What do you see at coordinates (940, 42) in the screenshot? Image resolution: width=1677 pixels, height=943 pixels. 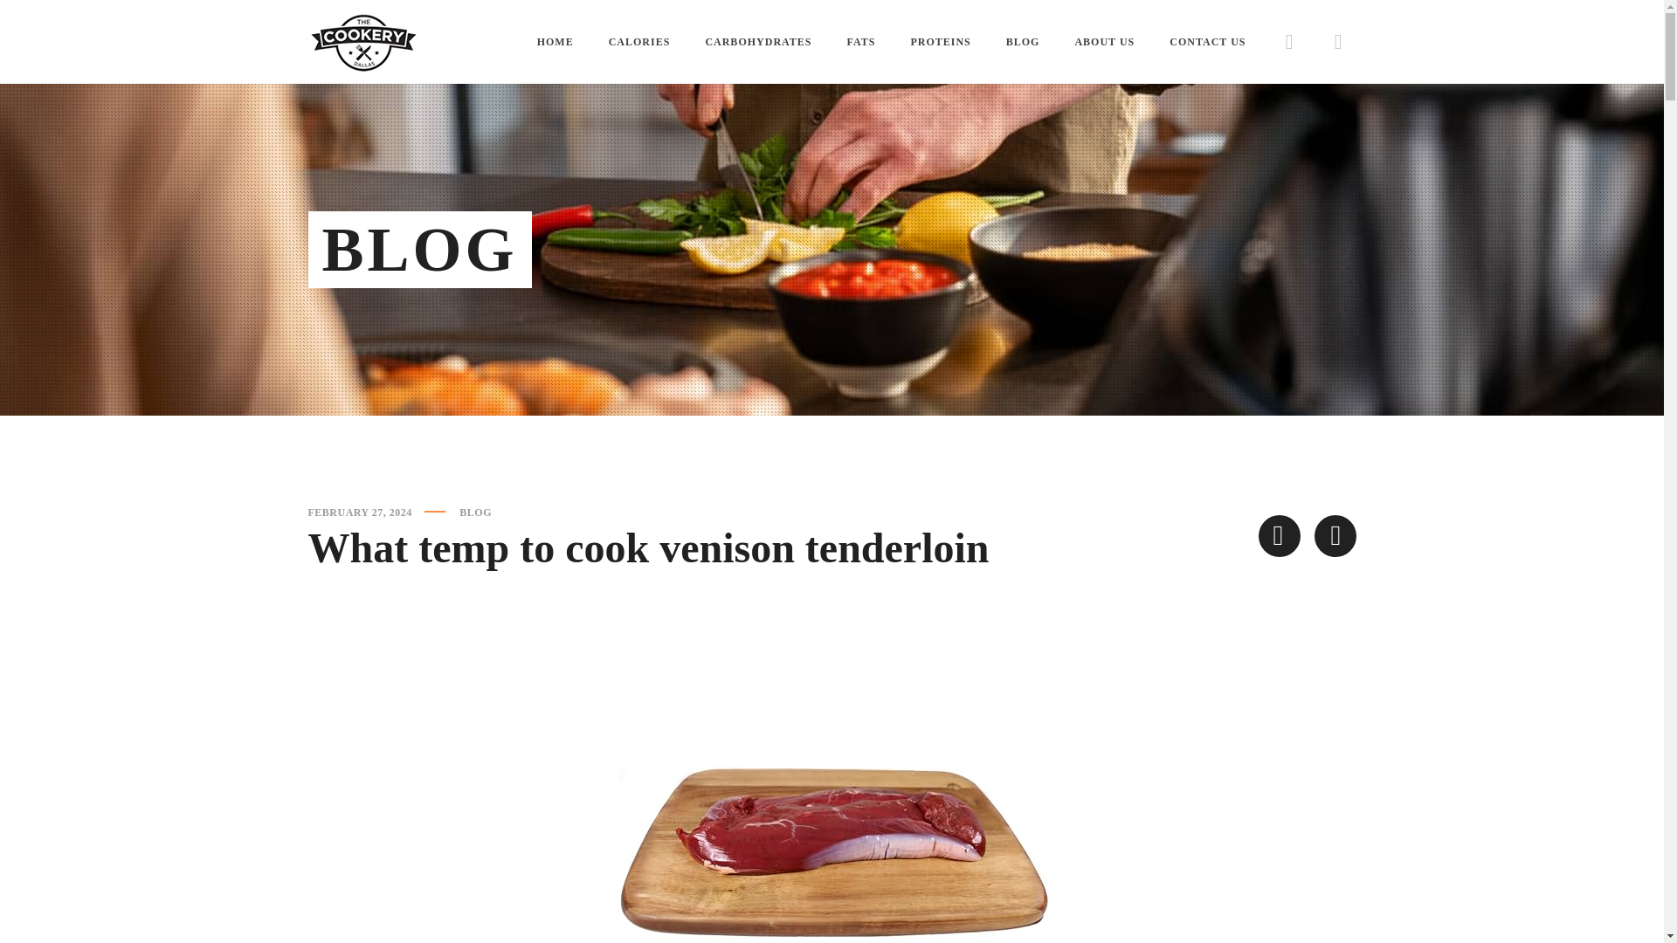 I see `PROTEINS` at bounding box center [940, 42].